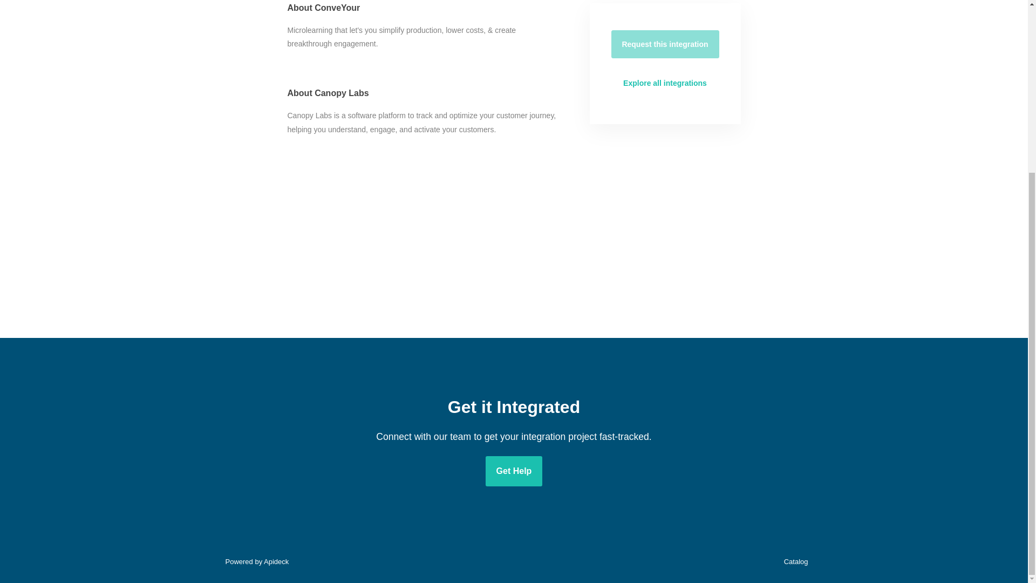 The image size is (1036, 583). Describe the element at coordinates (665, 83) in the screenshot. I see `Explore all integrations` at that location.